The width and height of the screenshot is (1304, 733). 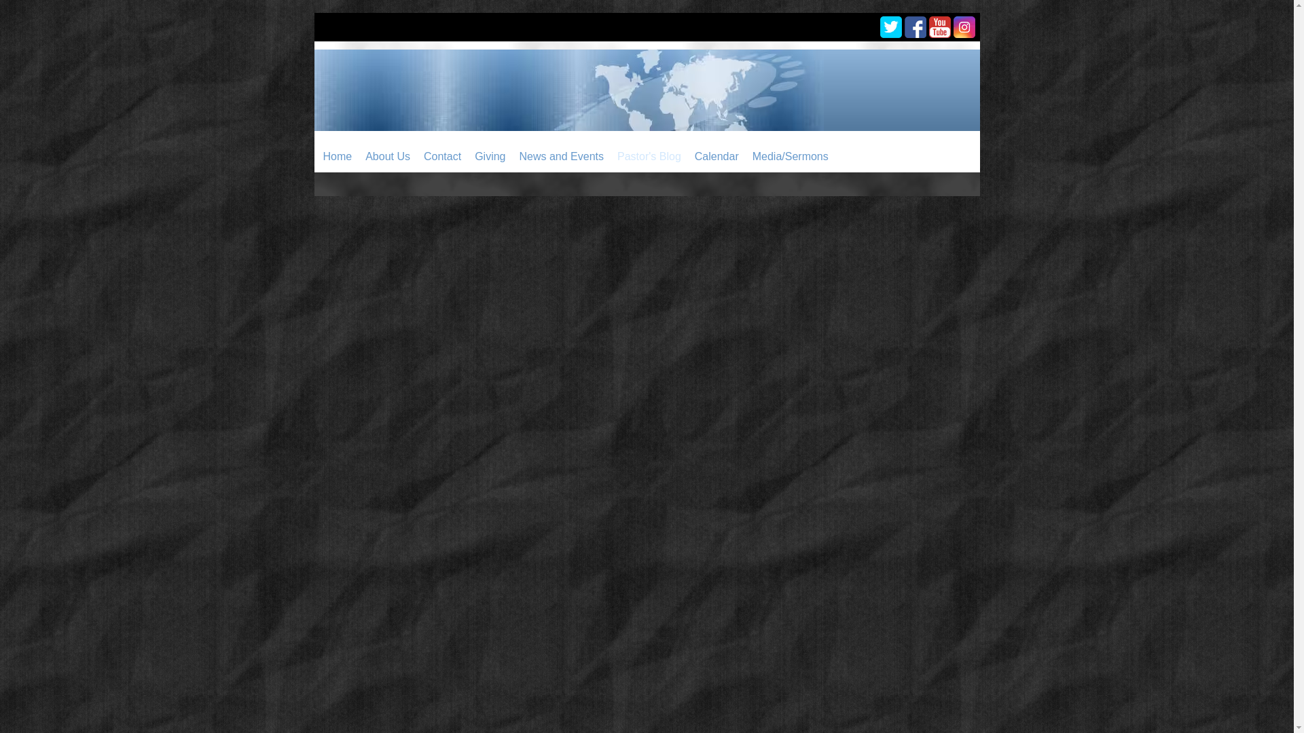 What do you see at coordinates (490, 156) in the screenshot?
I see `Giving` at bounding box center [490, 156].